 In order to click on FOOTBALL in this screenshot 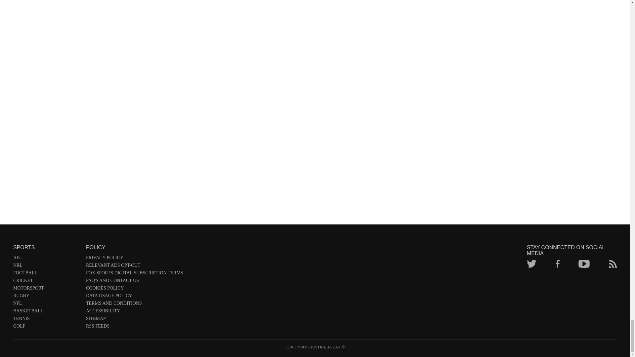, I will do `click(46, 274)`.